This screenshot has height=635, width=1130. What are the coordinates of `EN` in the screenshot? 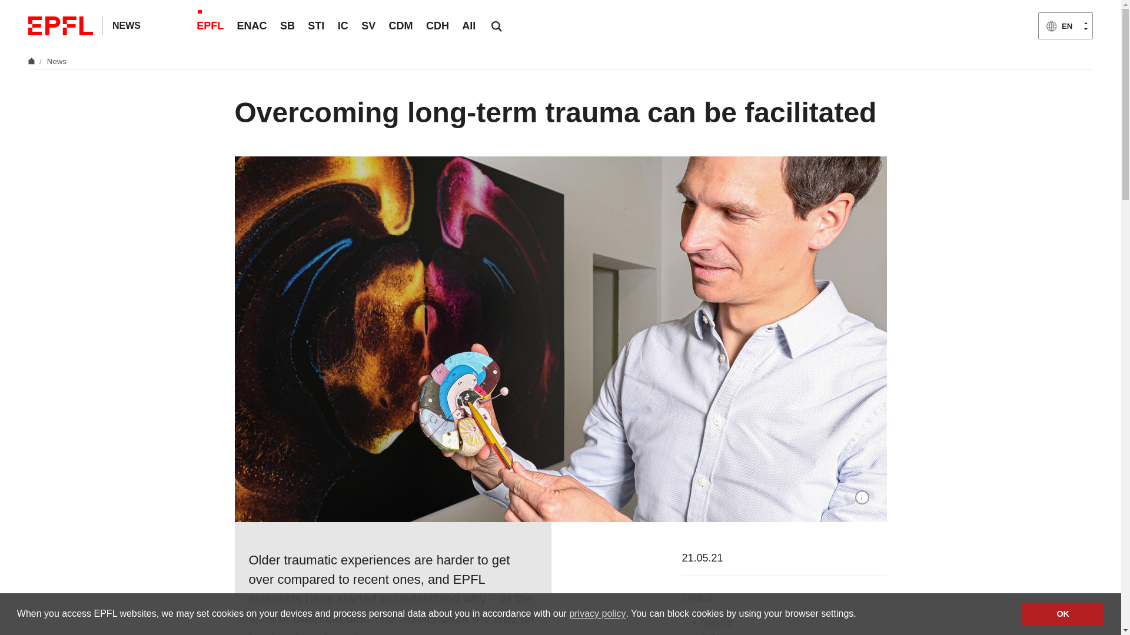 It's located at (1065, 25).